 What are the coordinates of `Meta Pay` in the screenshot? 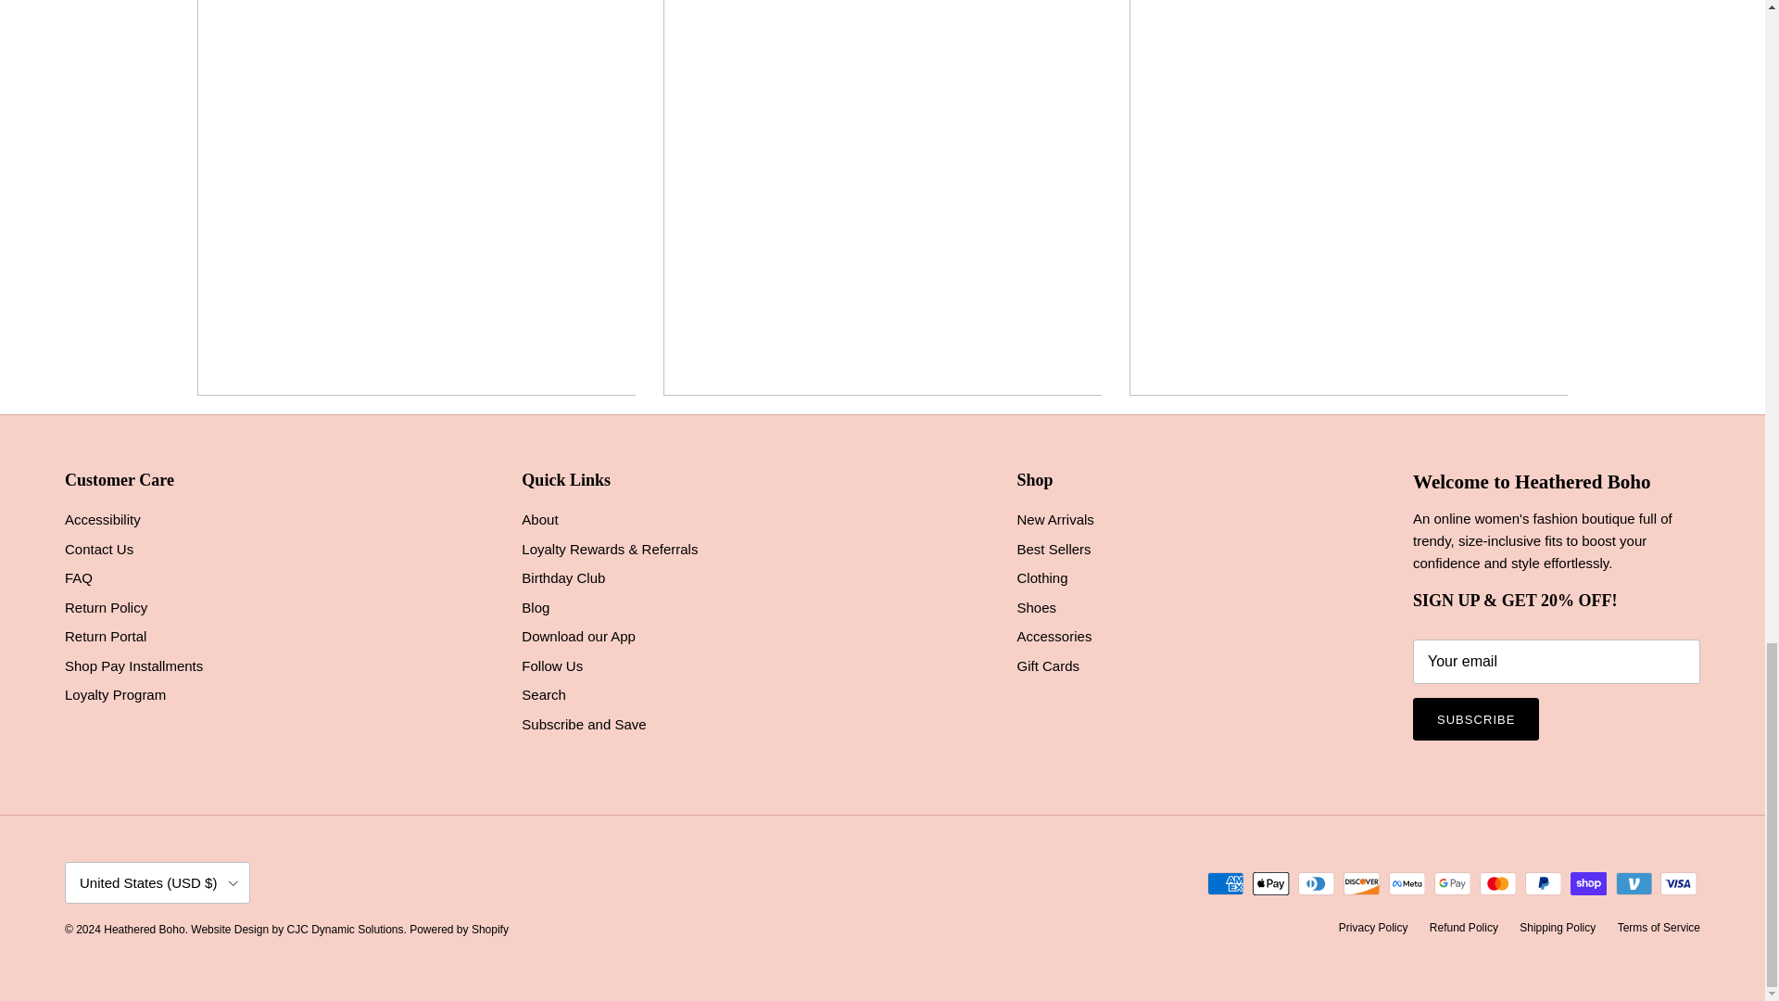 It's located at (1407, 882).